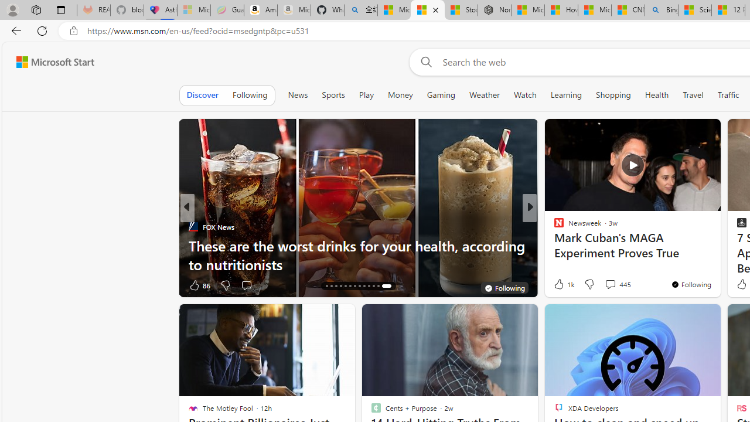  Describe the element at coordinates (504, 287) in the screenshot. I see `You're following FOX News` at that location.